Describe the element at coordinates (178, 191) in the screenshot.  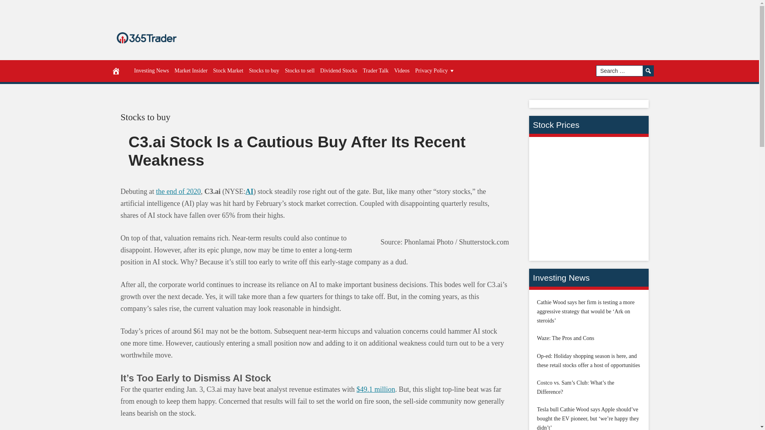
I see `the end of 2020` at that location.